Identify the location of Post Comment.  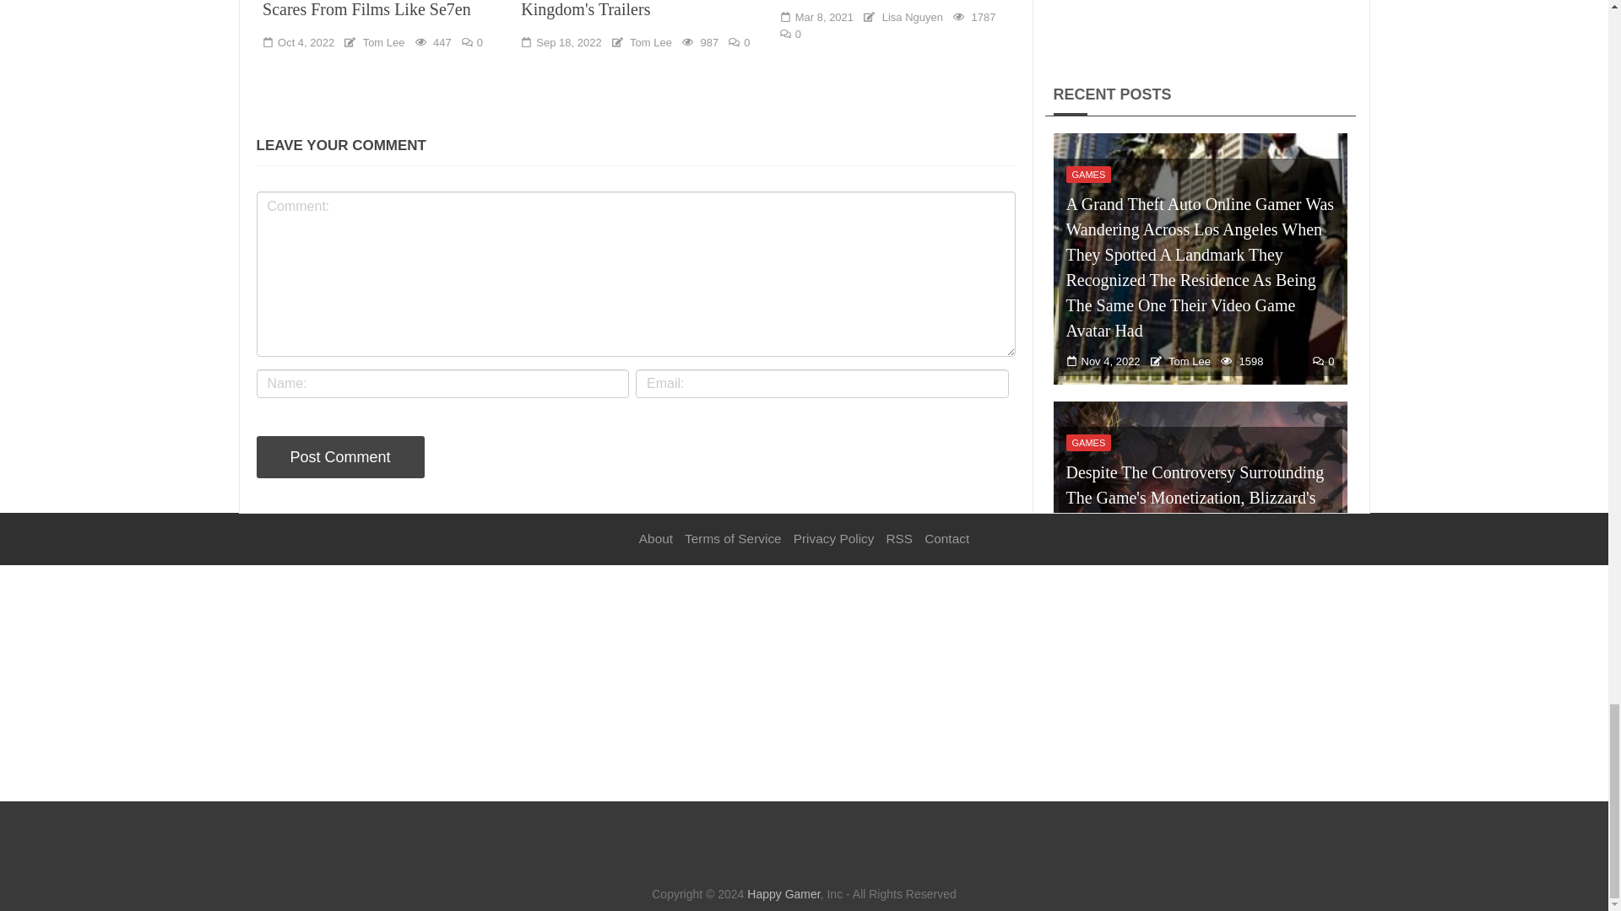
(340, 457).